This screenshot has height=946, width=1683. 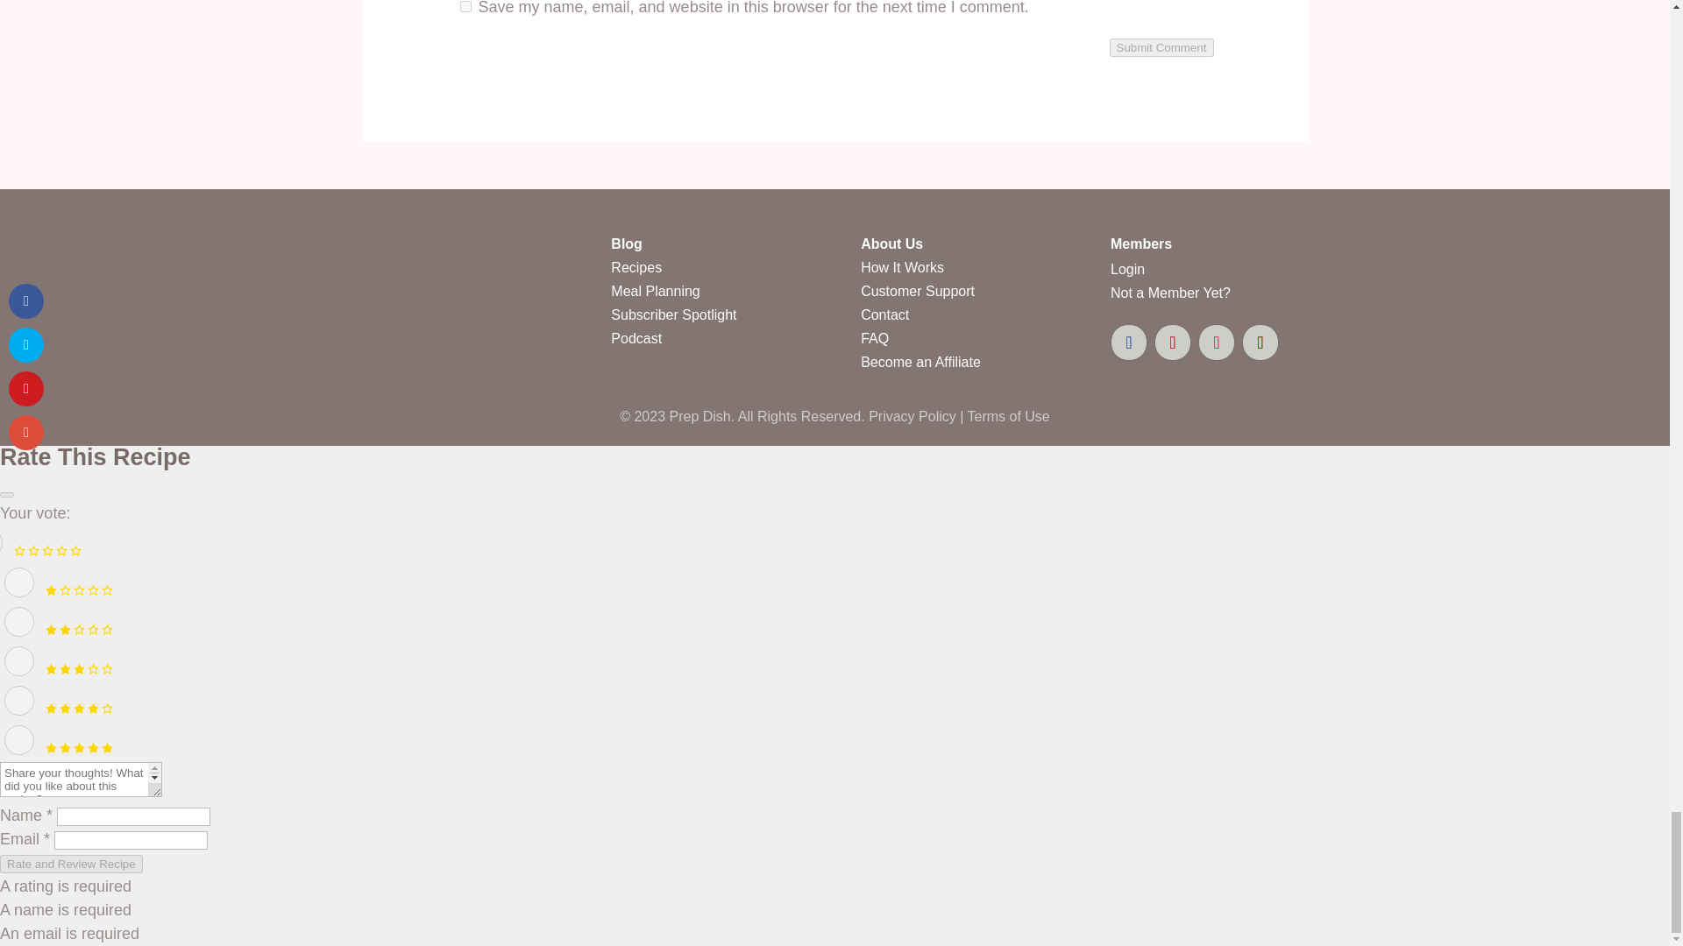 I want to click on Submit Comment, so click(x=1161, y=47).